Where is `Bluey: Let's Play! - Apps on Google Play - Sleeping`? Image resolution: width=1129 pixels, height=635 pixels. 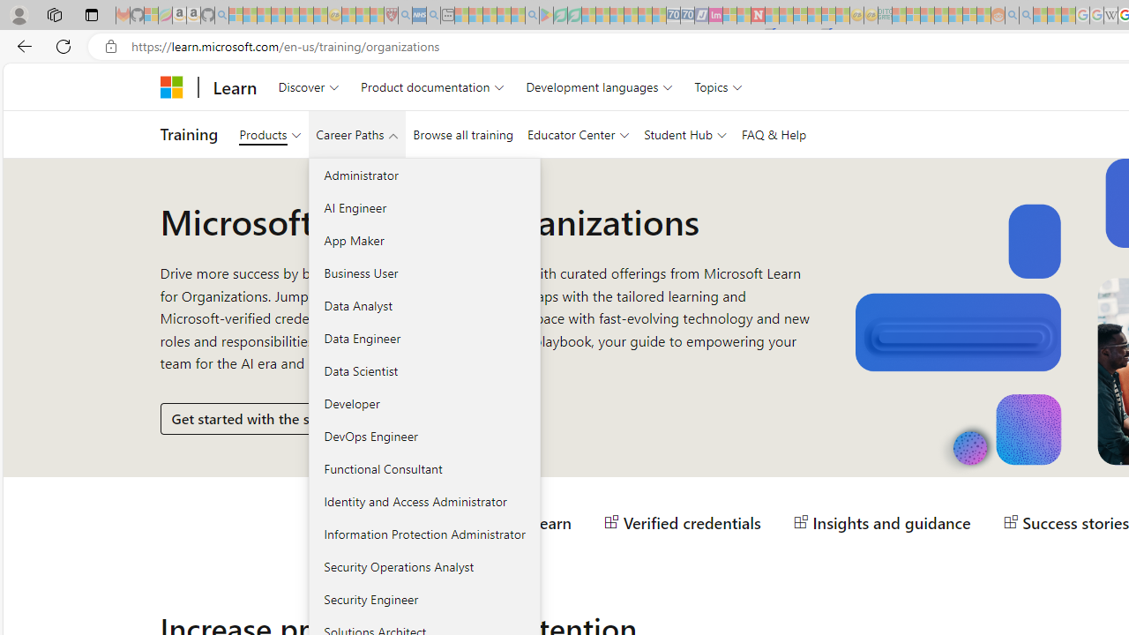
Bluey: Let's Play! - Apps on Google Play - Sleeping is located at coordinates (546, 16).